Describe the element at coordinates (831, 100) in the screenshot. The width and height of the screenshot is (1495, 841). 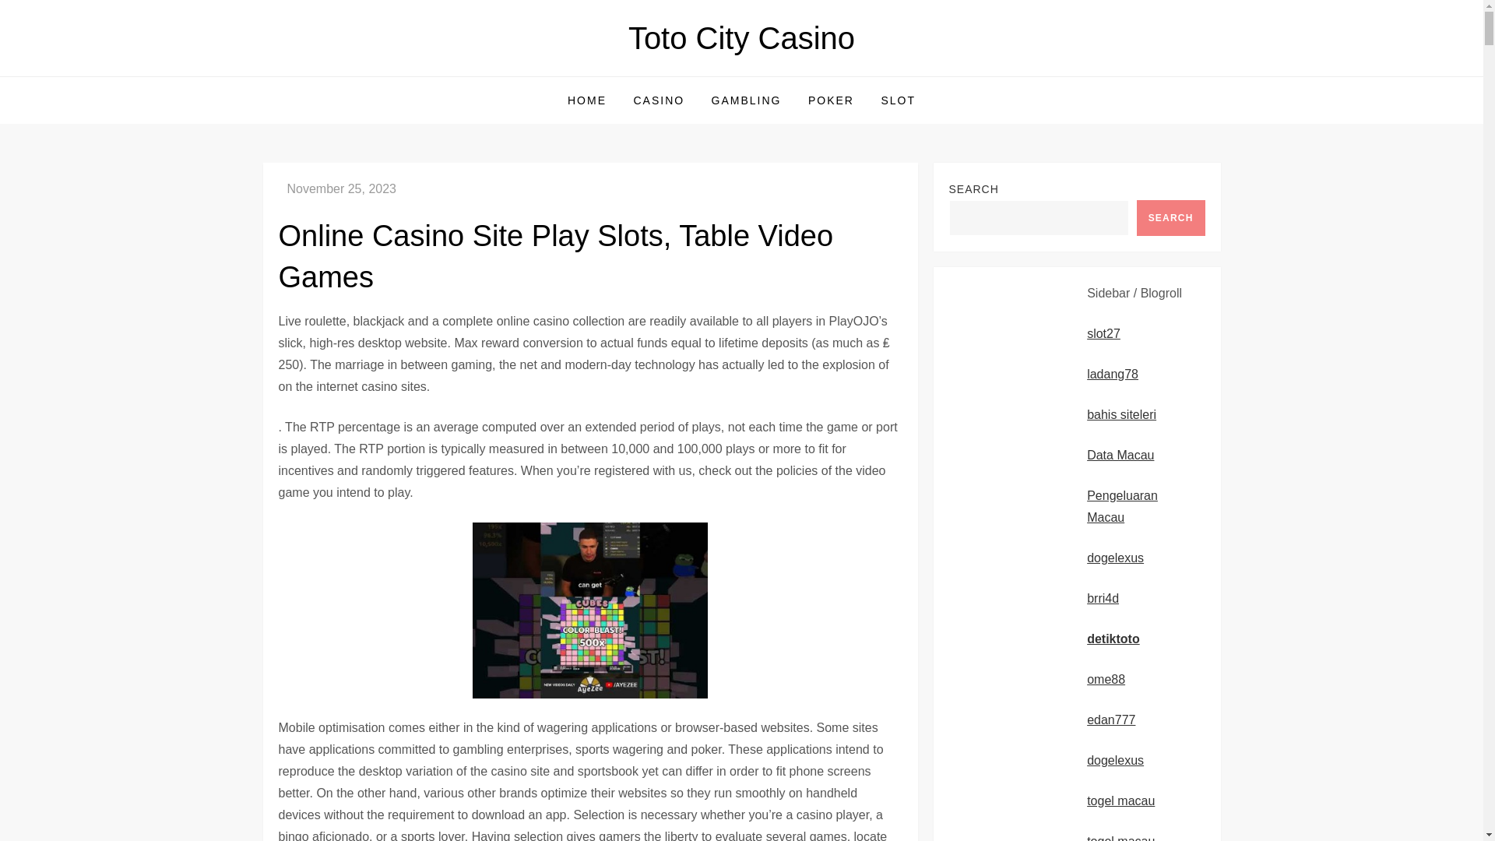
I see `POKER` at that location.